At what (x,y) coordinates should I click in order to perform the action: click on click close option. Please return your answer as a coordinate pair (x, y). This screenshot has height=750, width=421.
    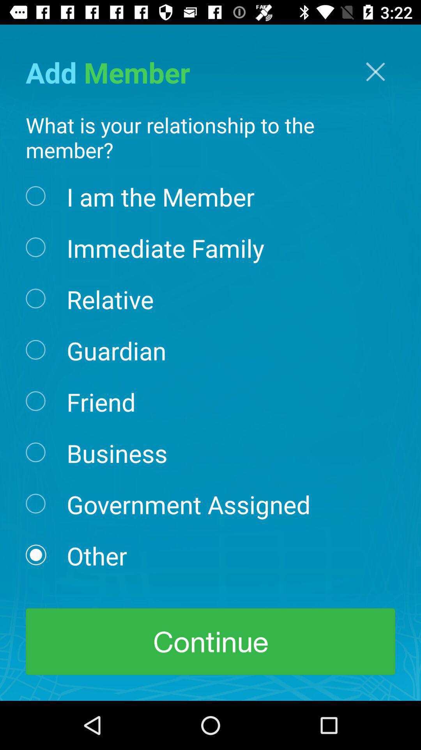
    Looking at the image, I should click on (375, 72).